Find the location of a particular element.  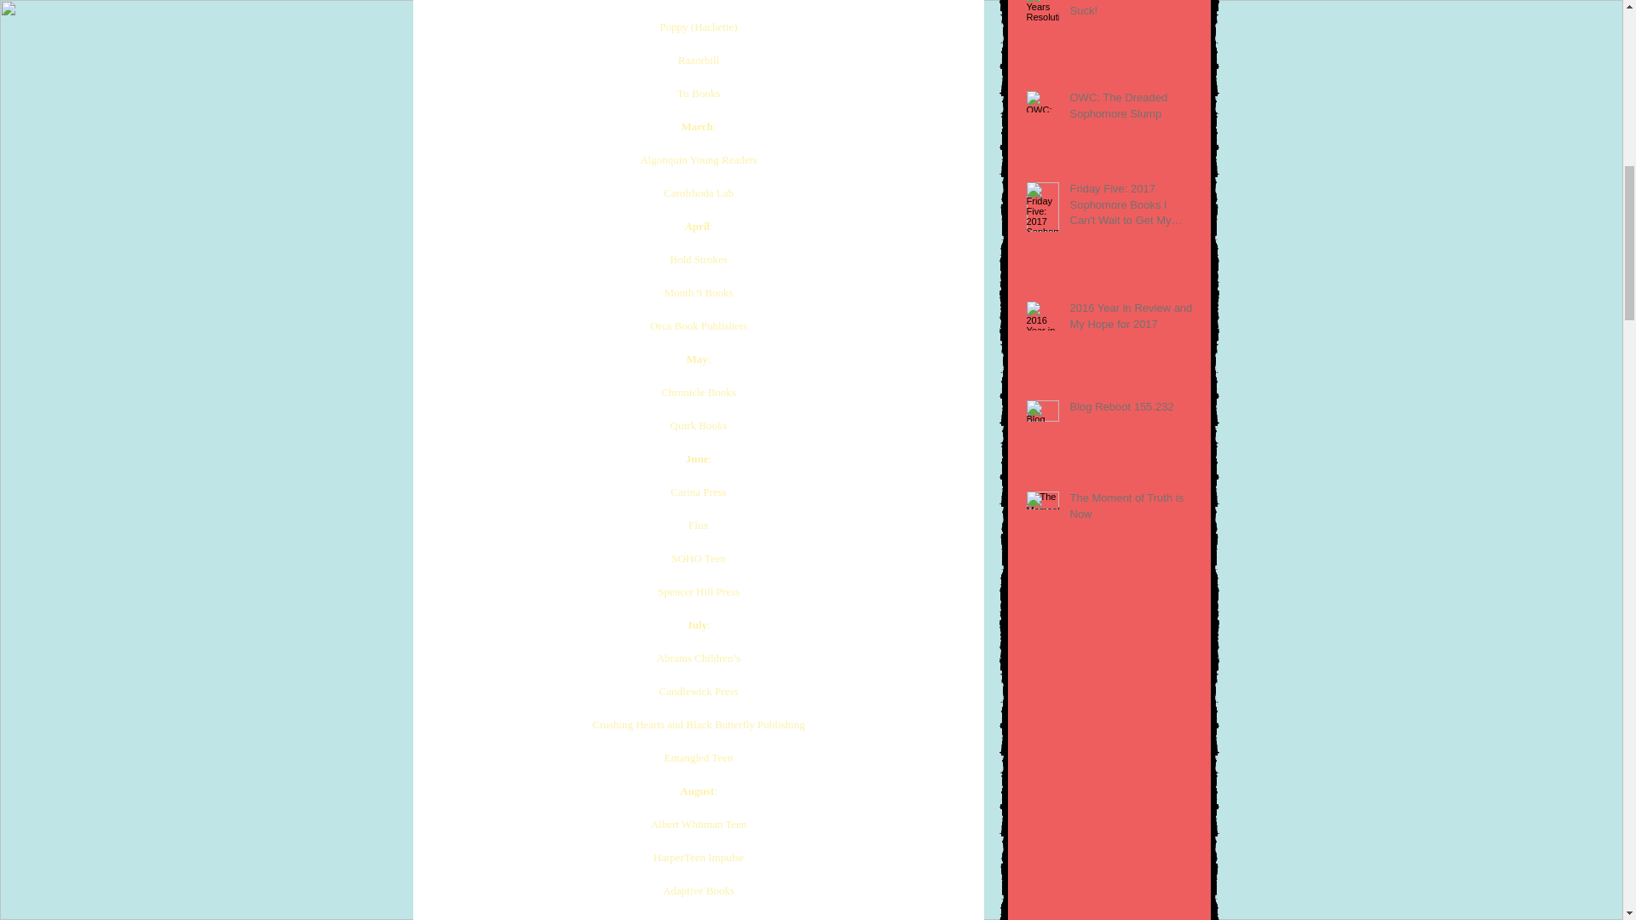

New Years Resolutions Suck! is located at coordinates (1131, 12).